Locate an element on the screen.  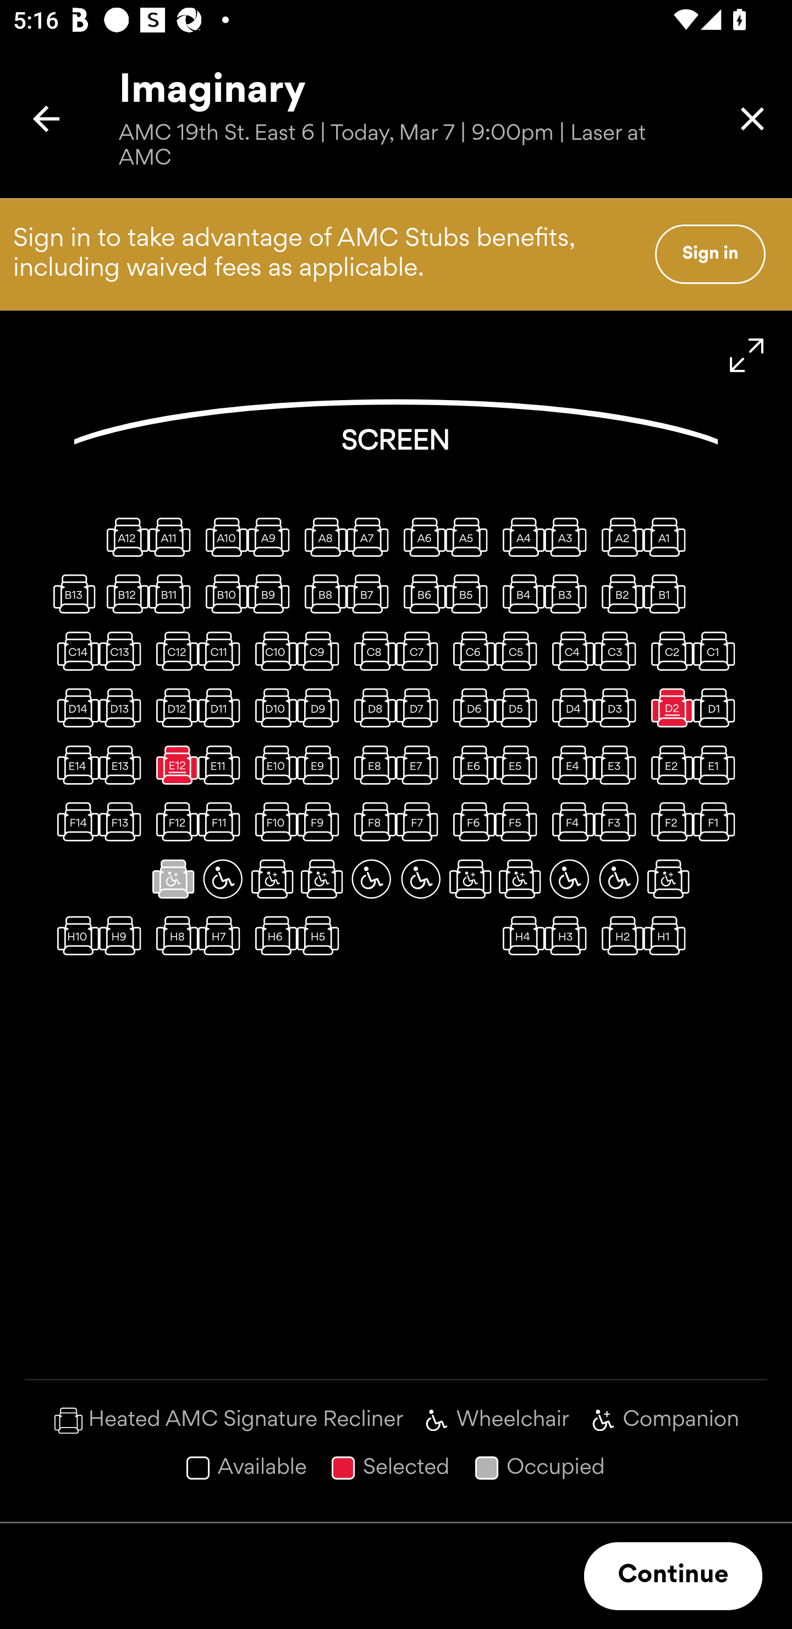
C11, Regular seat, available is located at coordinates (222, 650).